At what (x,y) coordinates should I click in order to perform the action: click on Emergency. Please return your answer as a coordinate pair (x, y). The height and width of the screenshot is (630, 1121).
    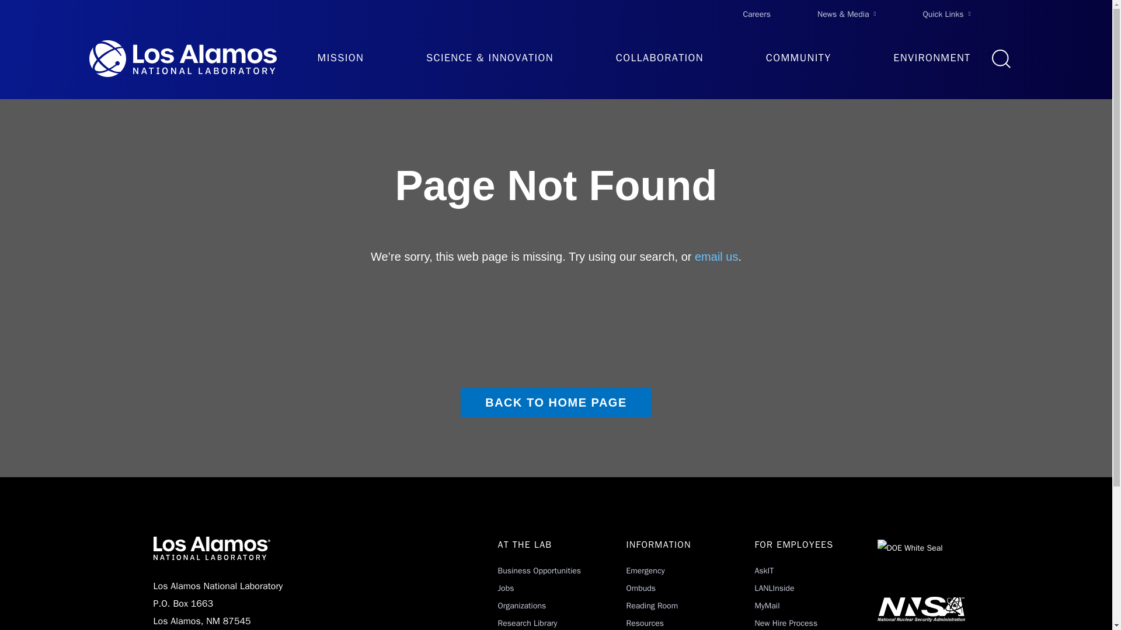
    Looking at the image, I should click on (645, 570).